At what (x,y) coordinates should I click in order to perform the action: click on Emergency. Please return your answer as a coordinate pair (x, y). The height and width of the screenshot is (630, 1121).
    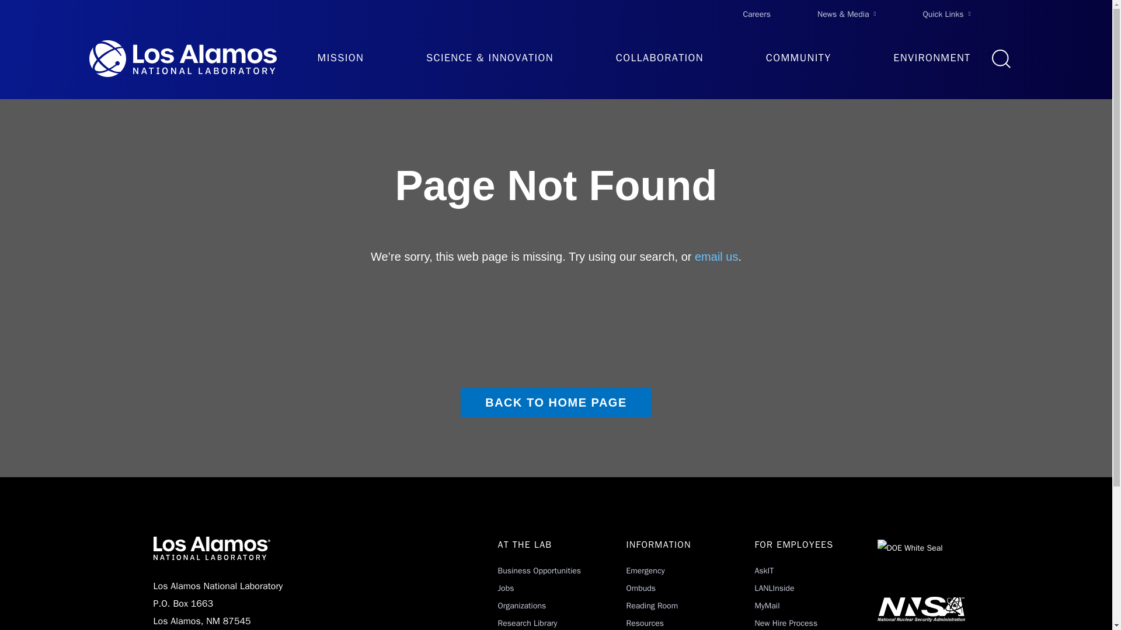
    Looking at the image, I should click on (645, 570).